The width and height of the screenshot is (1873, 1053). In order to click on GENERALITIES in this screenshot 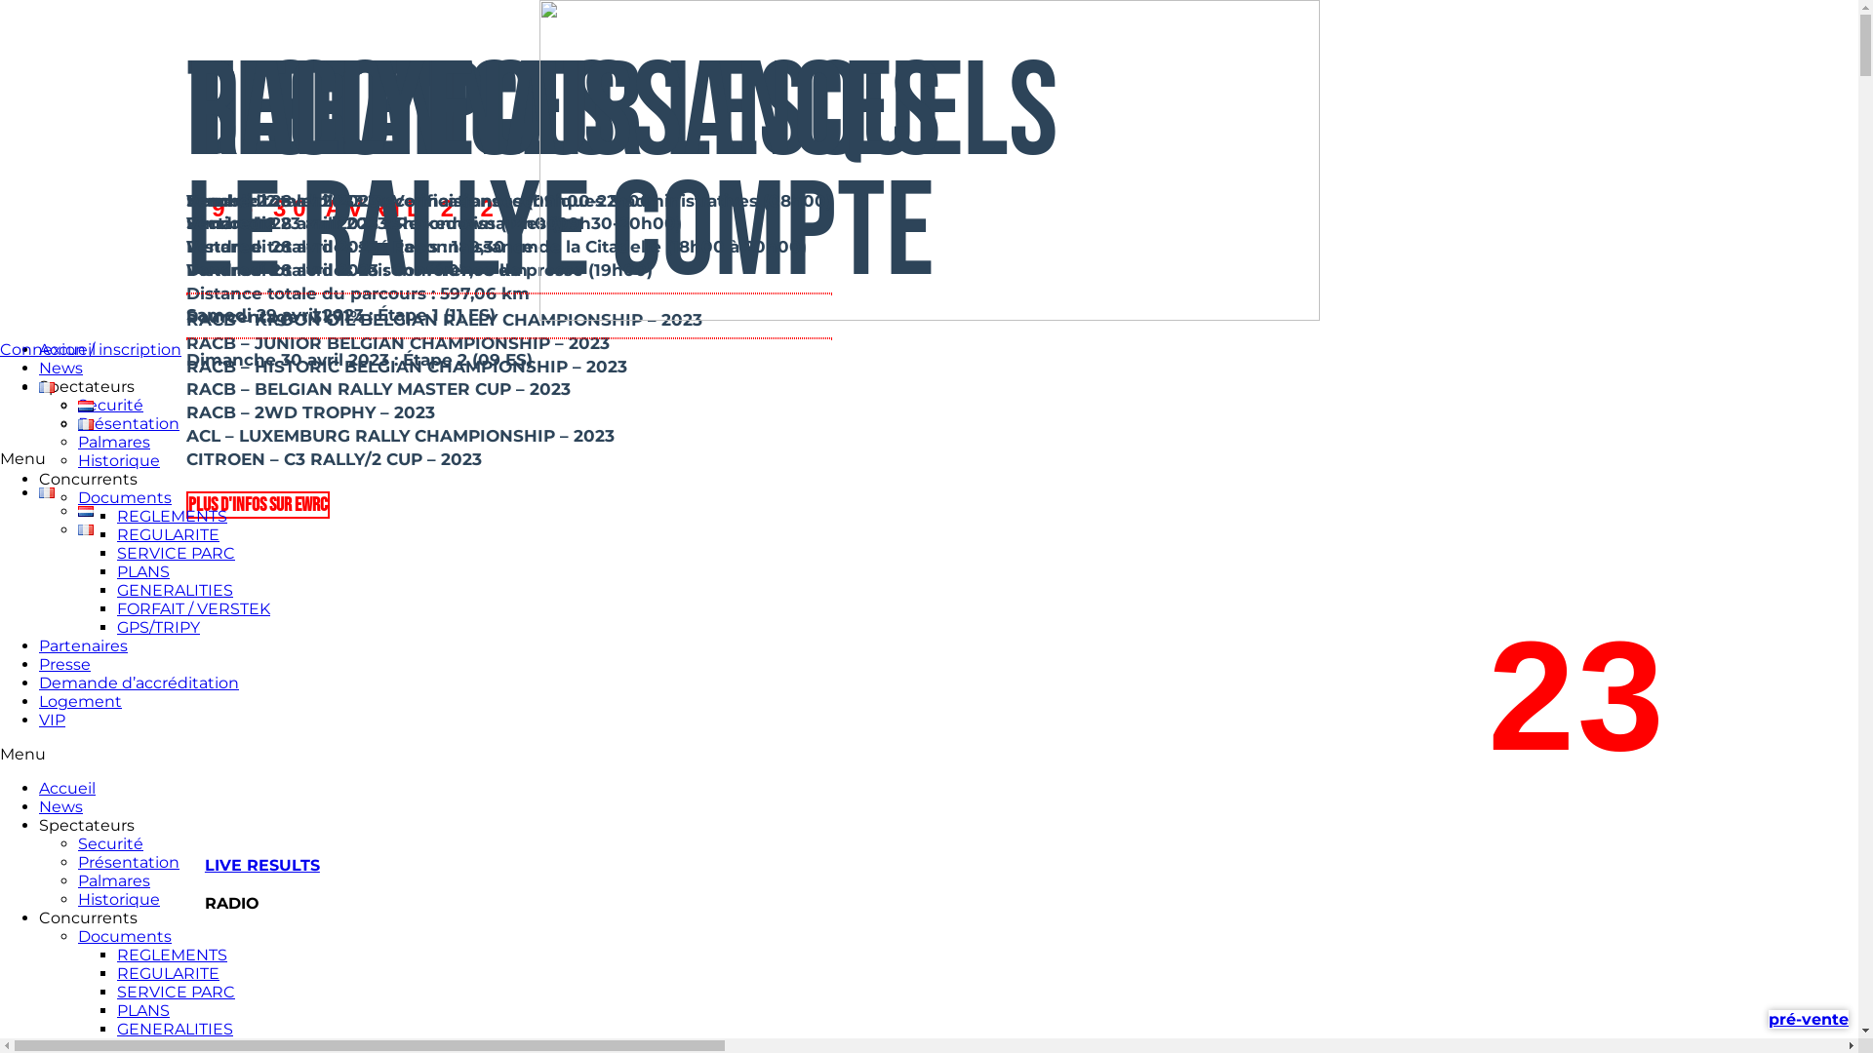, I will do `click(176, 1030)`.